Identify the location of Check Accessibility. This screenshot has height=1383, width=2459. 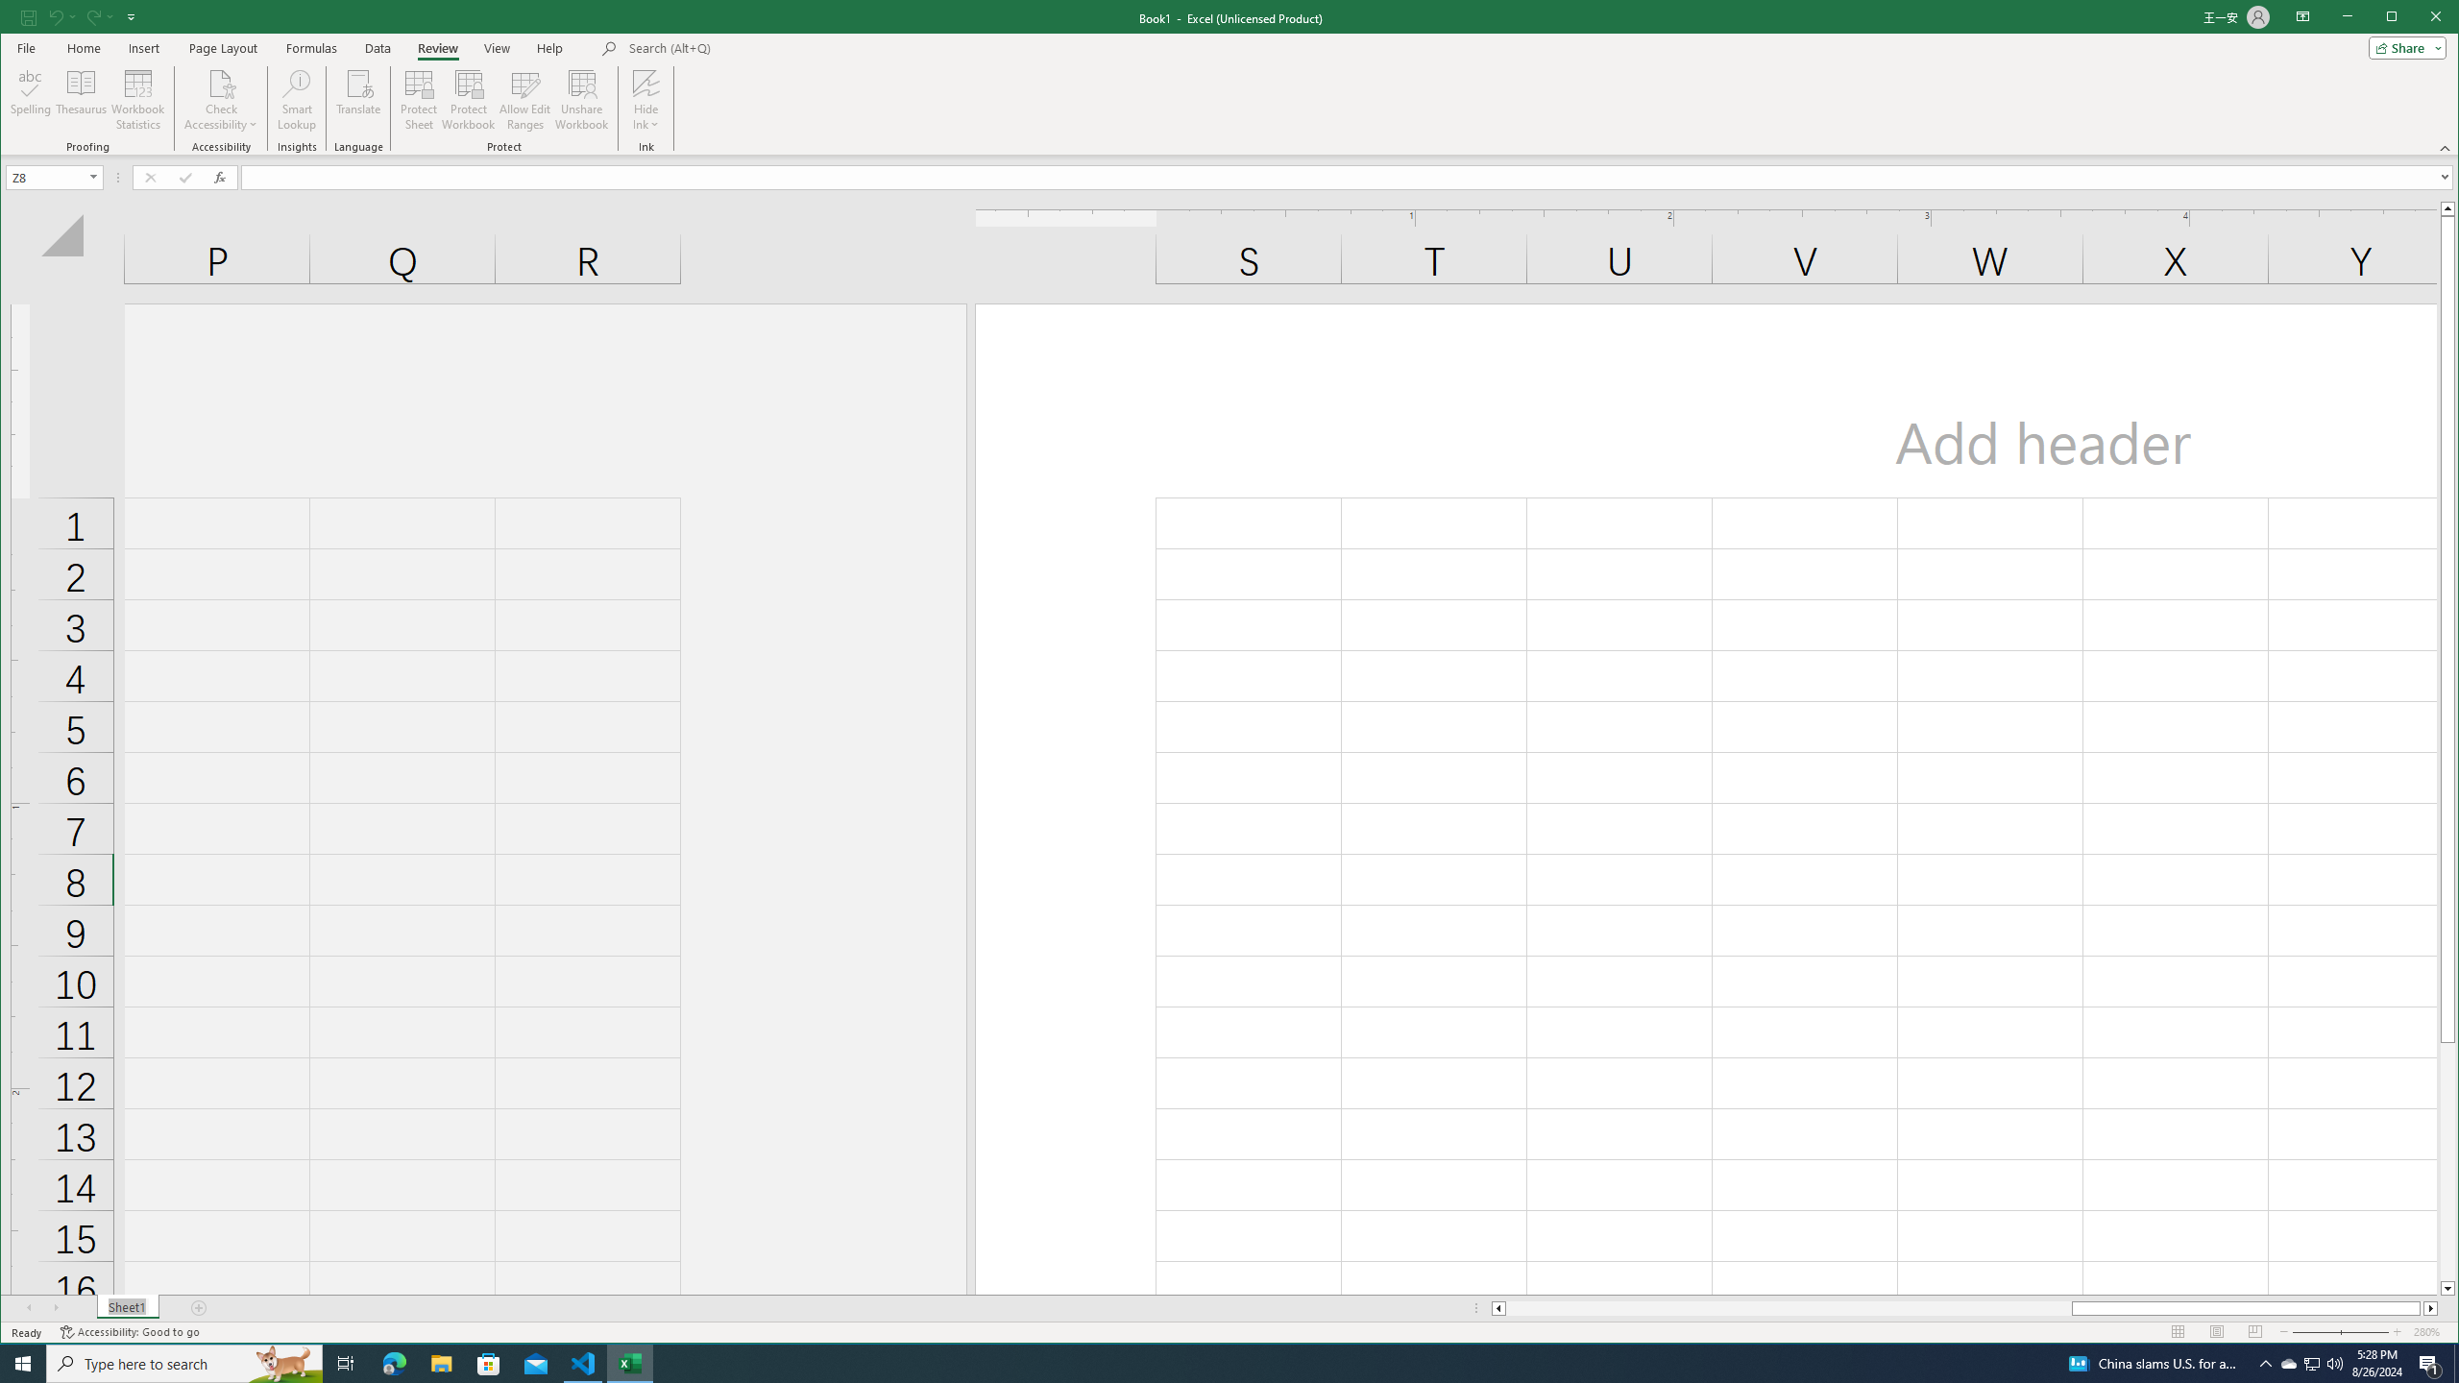
(221, 83).